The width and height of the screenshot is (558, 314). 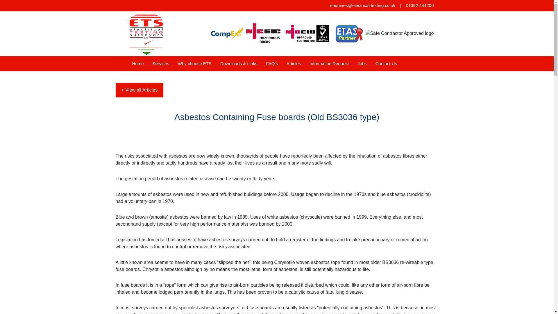 What do you see at coordinates (195, 63) in the screenshot?
I see `Why choose ETS` at bounding box center [195, 63].